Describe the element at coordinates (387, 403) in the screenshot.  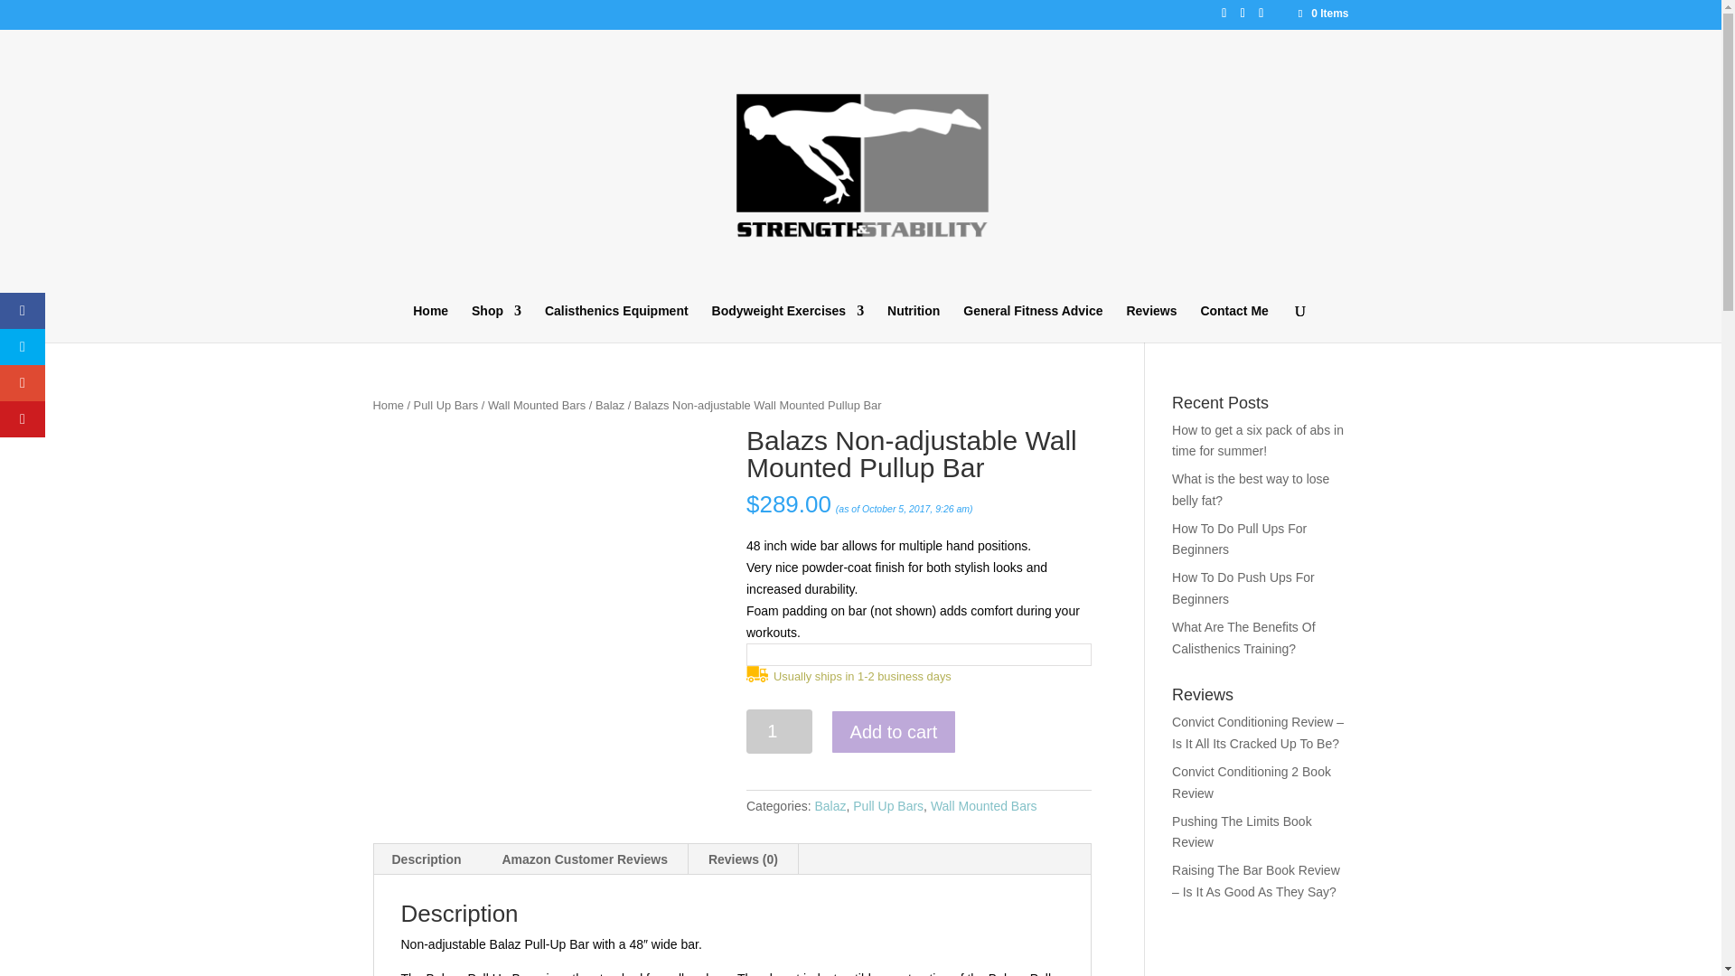
I see `Home` at that location.